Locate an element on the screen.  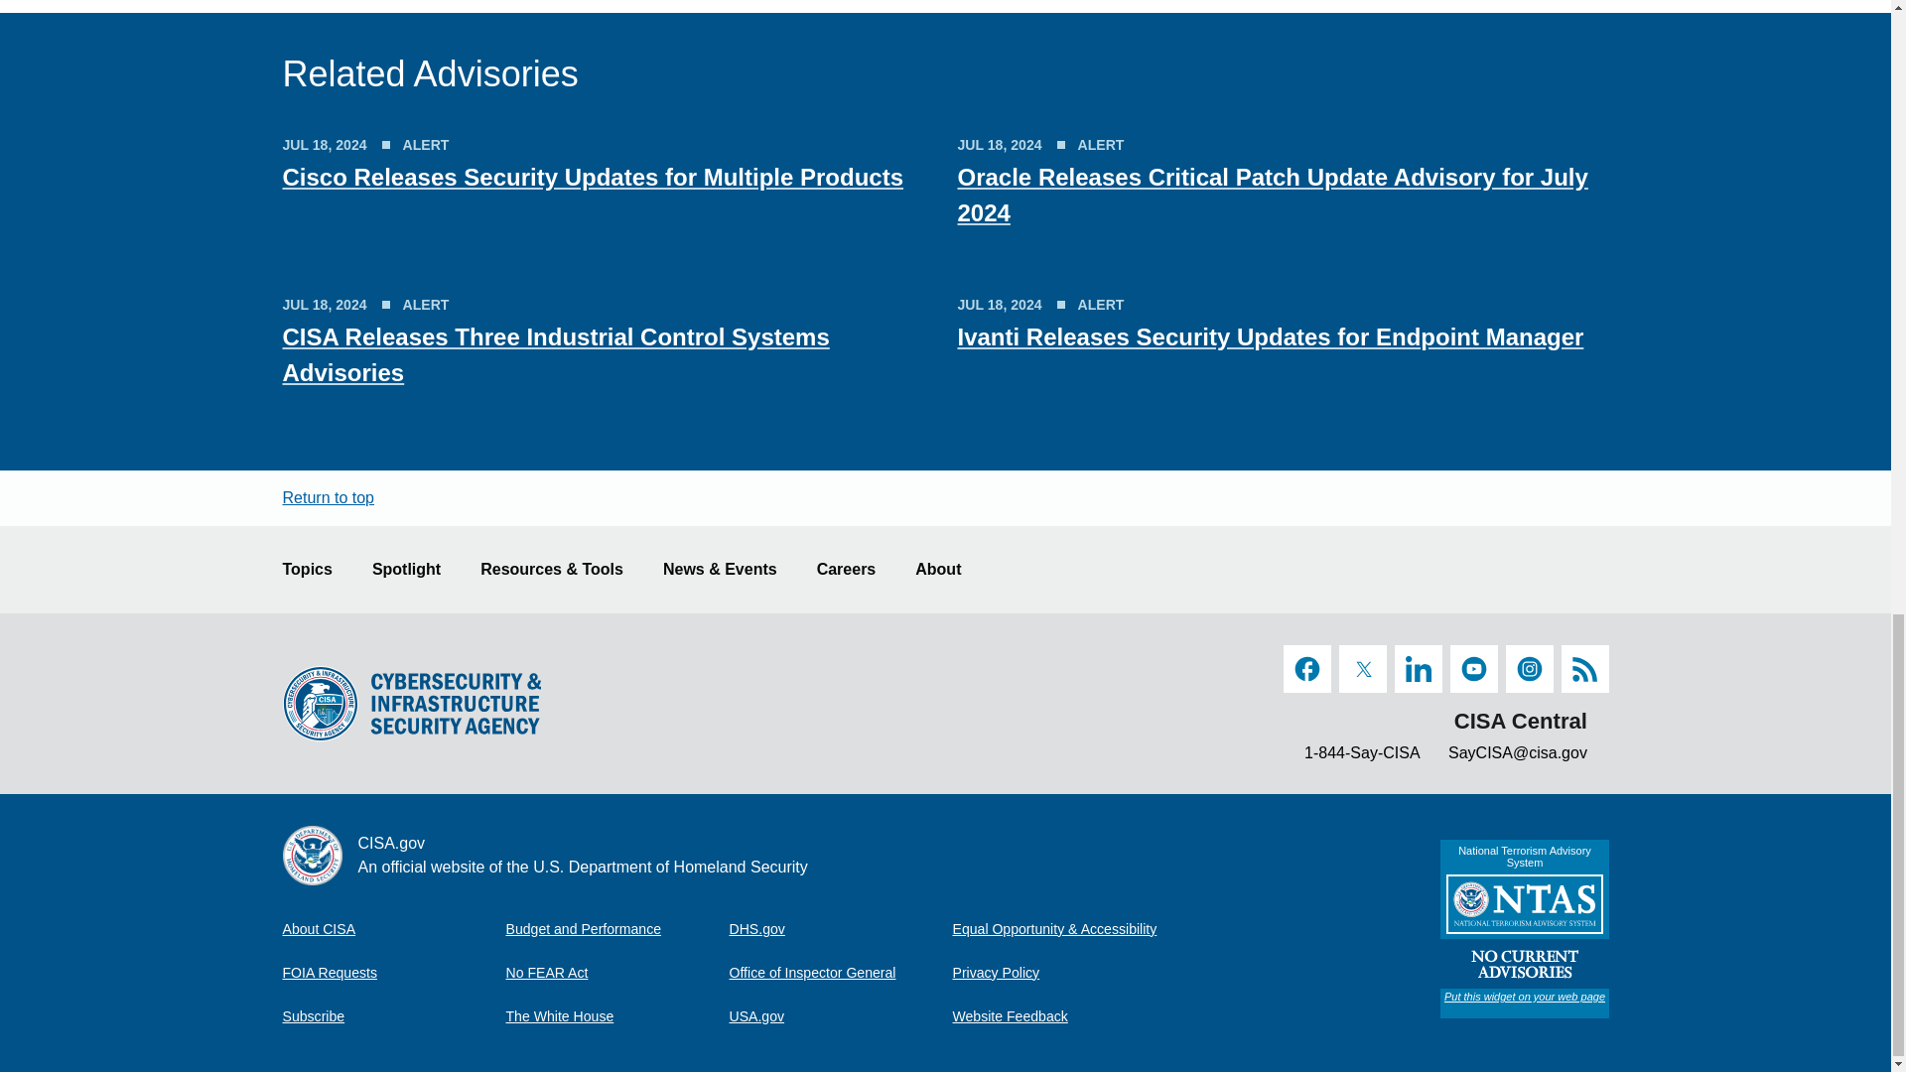
FOIA Requests is located at coordinates (393, 973).